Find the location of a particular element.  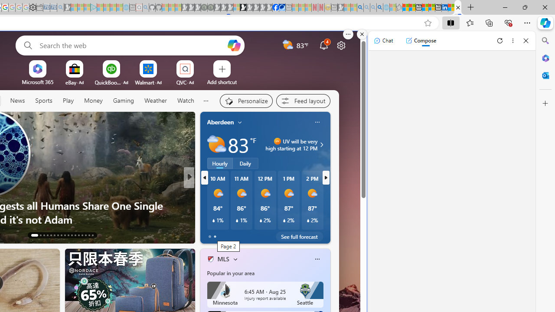

Close Customize pane is located at coordinates (545, 104).